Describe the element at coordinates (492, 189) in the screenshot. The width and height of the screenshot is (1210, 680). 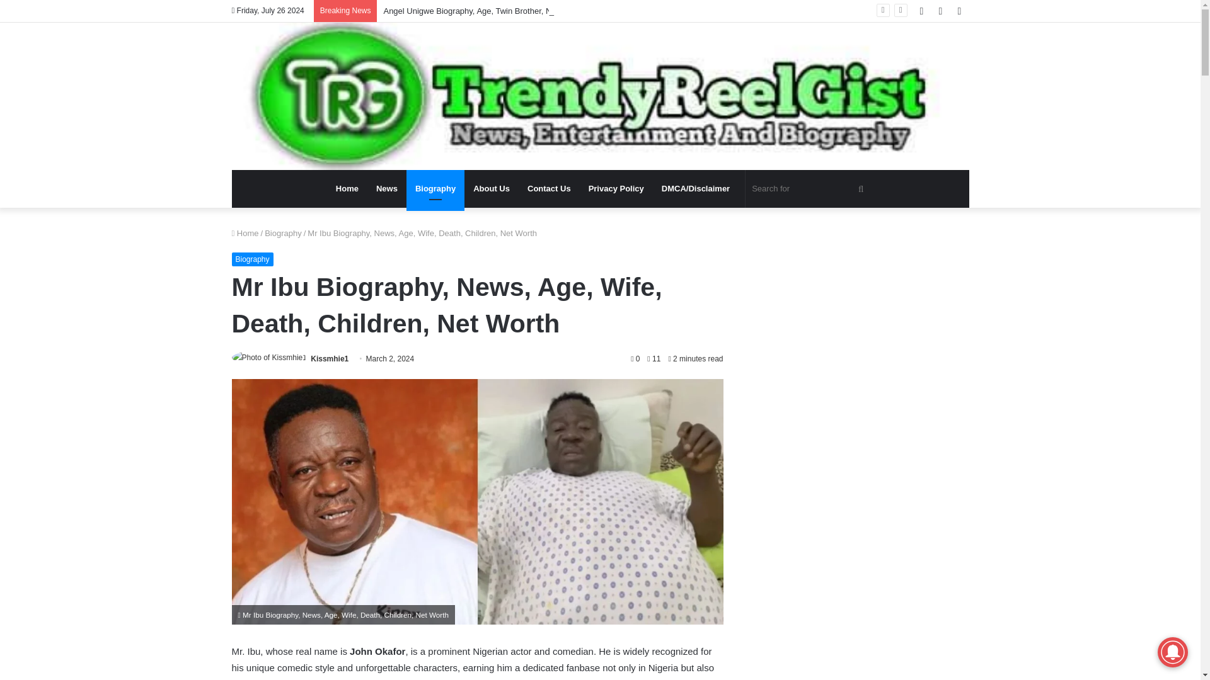
I see `About Us` at that location.